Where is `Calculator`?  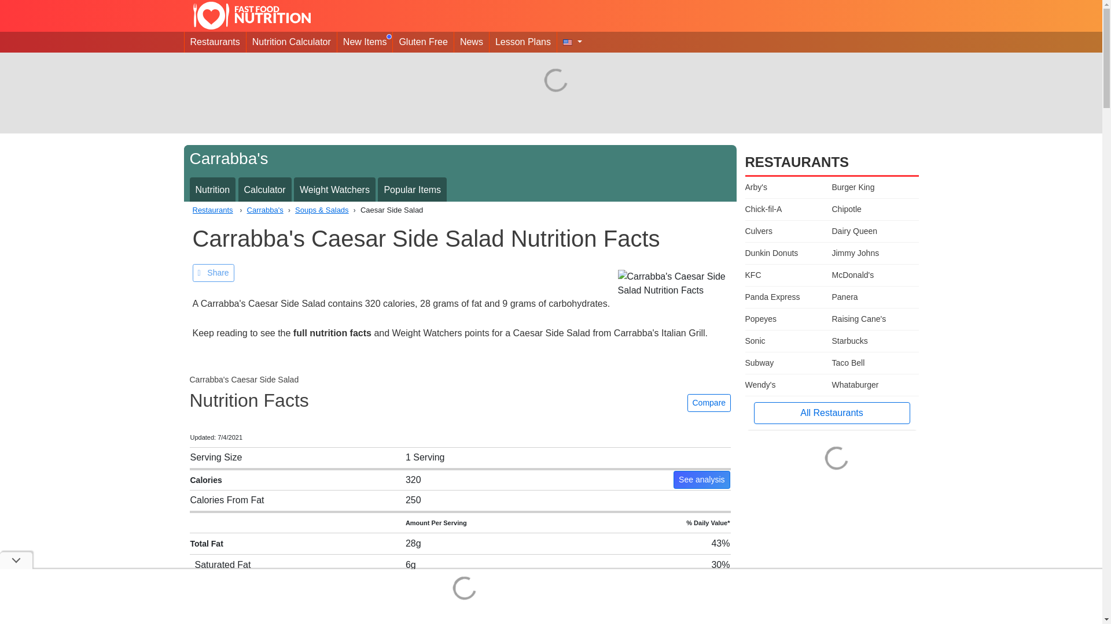 Calculator is located at coordinates (265, 190).